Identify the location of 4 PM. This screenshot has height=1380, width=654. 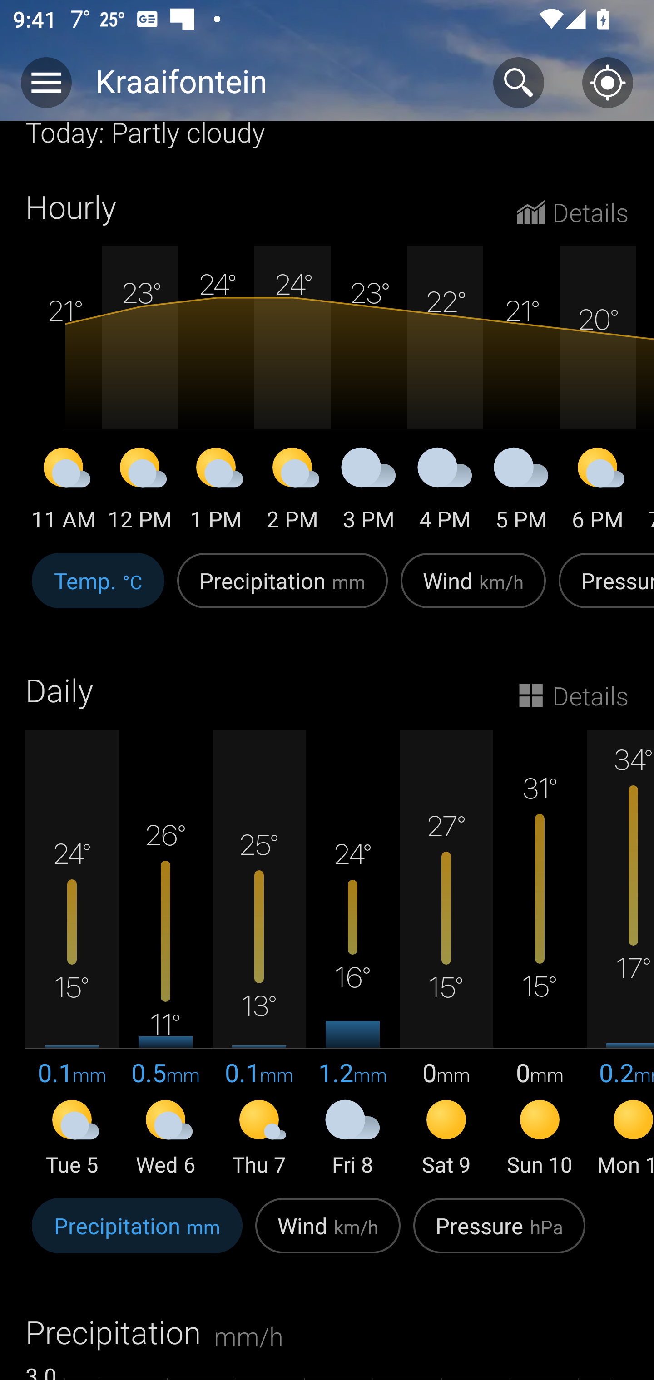
(445, 492).